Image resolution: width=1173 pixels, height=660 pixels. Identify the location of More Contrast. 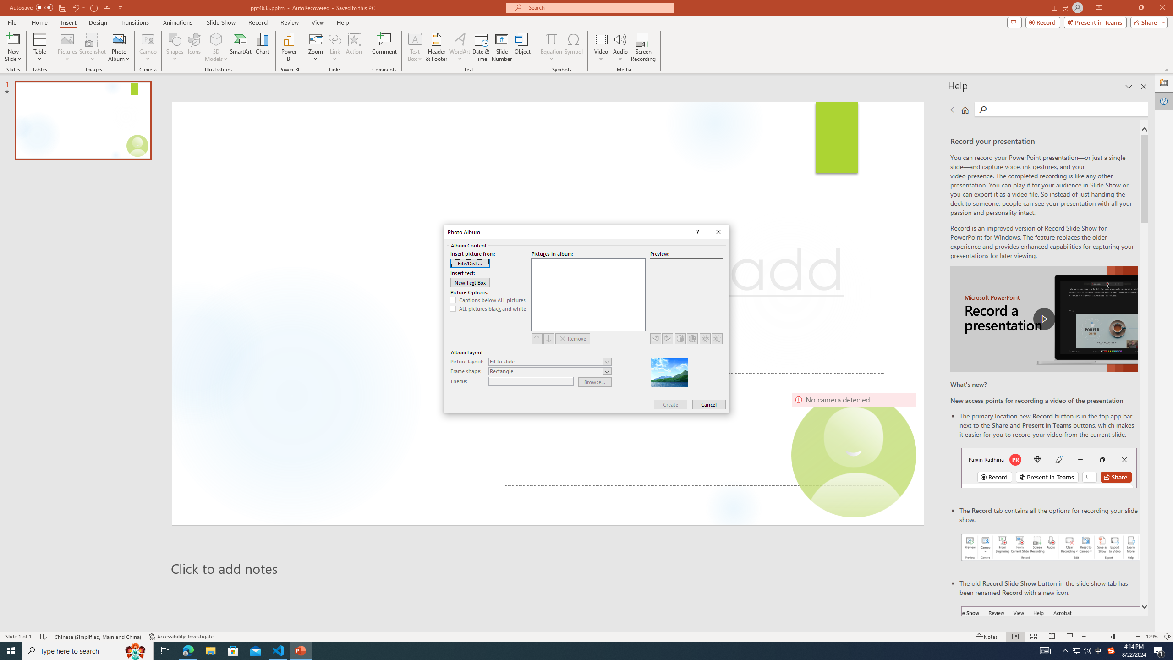
(680, 338).